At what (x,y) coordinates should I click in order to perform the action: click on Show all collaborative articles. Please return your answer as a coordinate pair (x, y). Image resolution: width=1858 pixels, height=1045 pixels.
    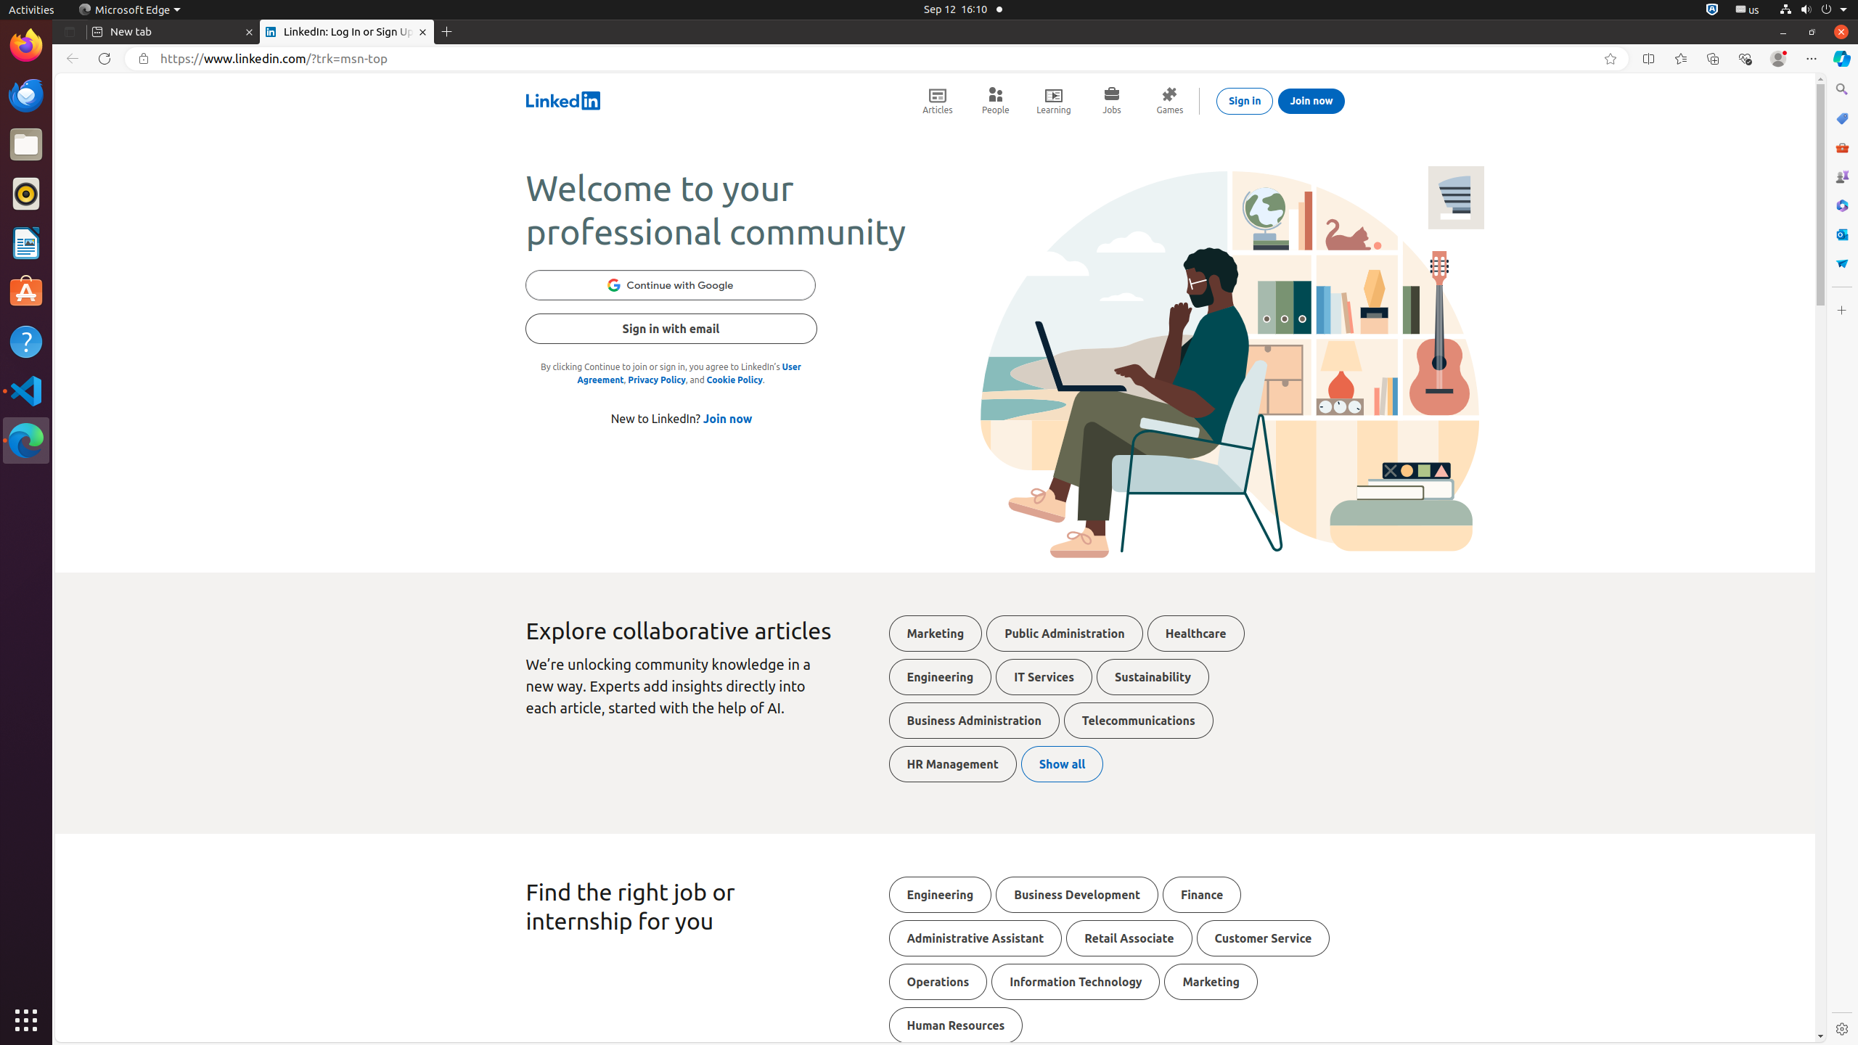
    Looking at the image, I should click on (1063, 764).